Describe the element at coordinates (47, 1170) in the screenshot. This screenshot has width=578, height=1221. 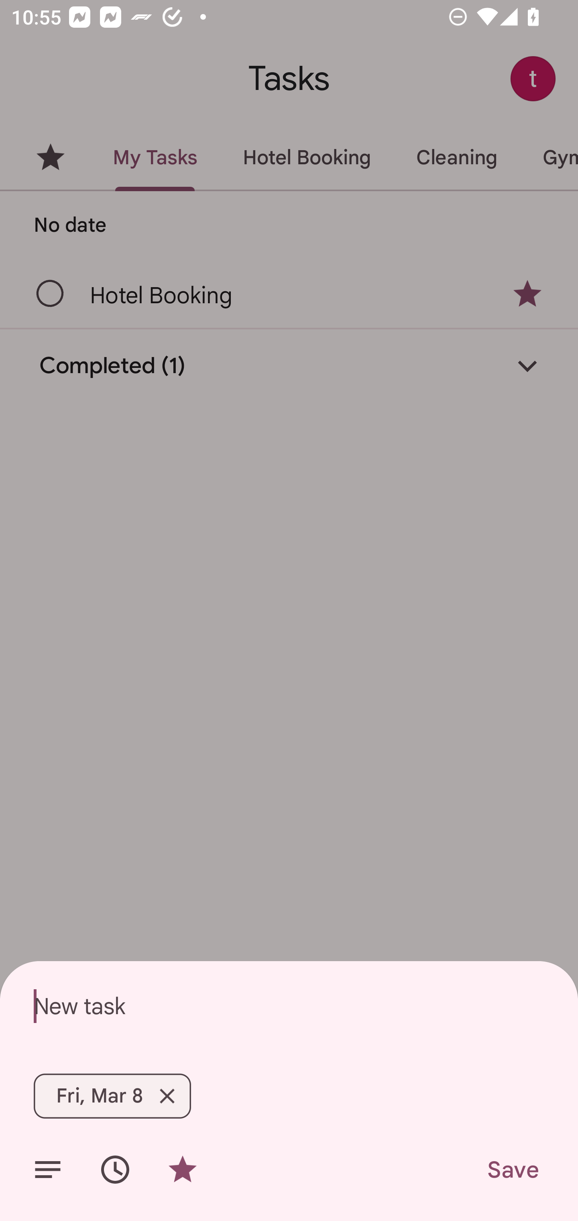
I see `Add details` at that location.